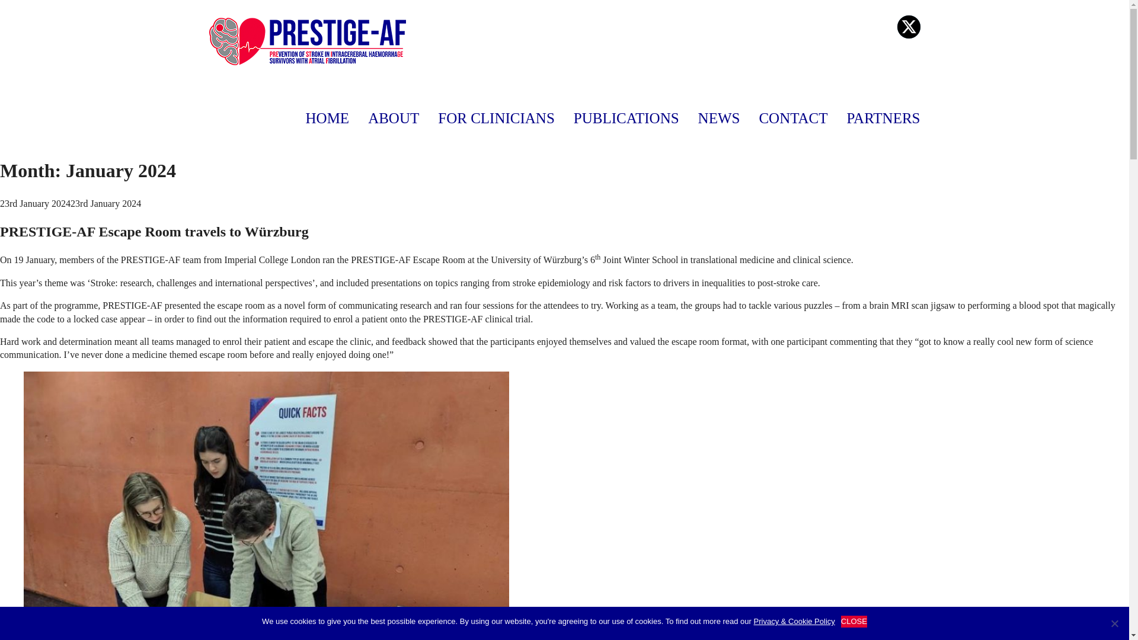  What do you see at coordinates (71, 203) in the screenshot?
I see `23rd January 202423rd January 2024` at bounding box center [71, 203].